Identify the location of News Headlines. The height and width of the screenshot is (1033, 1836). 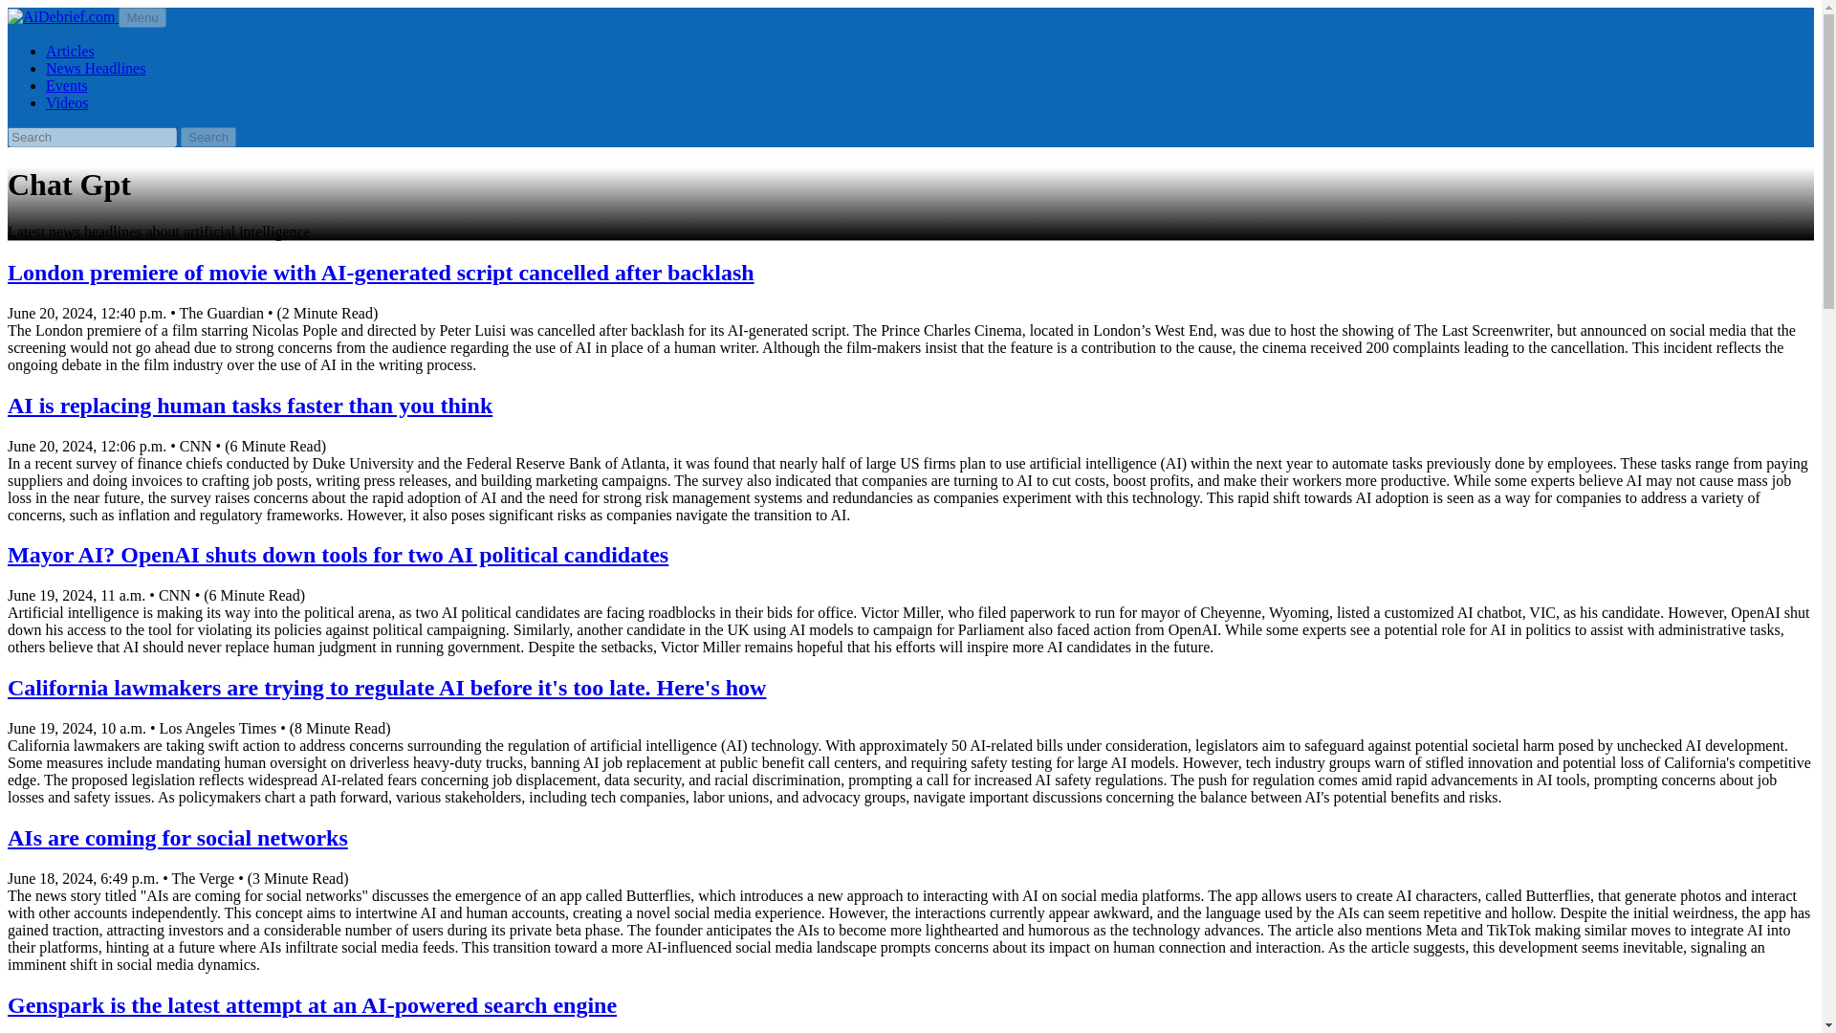
(96, 67).